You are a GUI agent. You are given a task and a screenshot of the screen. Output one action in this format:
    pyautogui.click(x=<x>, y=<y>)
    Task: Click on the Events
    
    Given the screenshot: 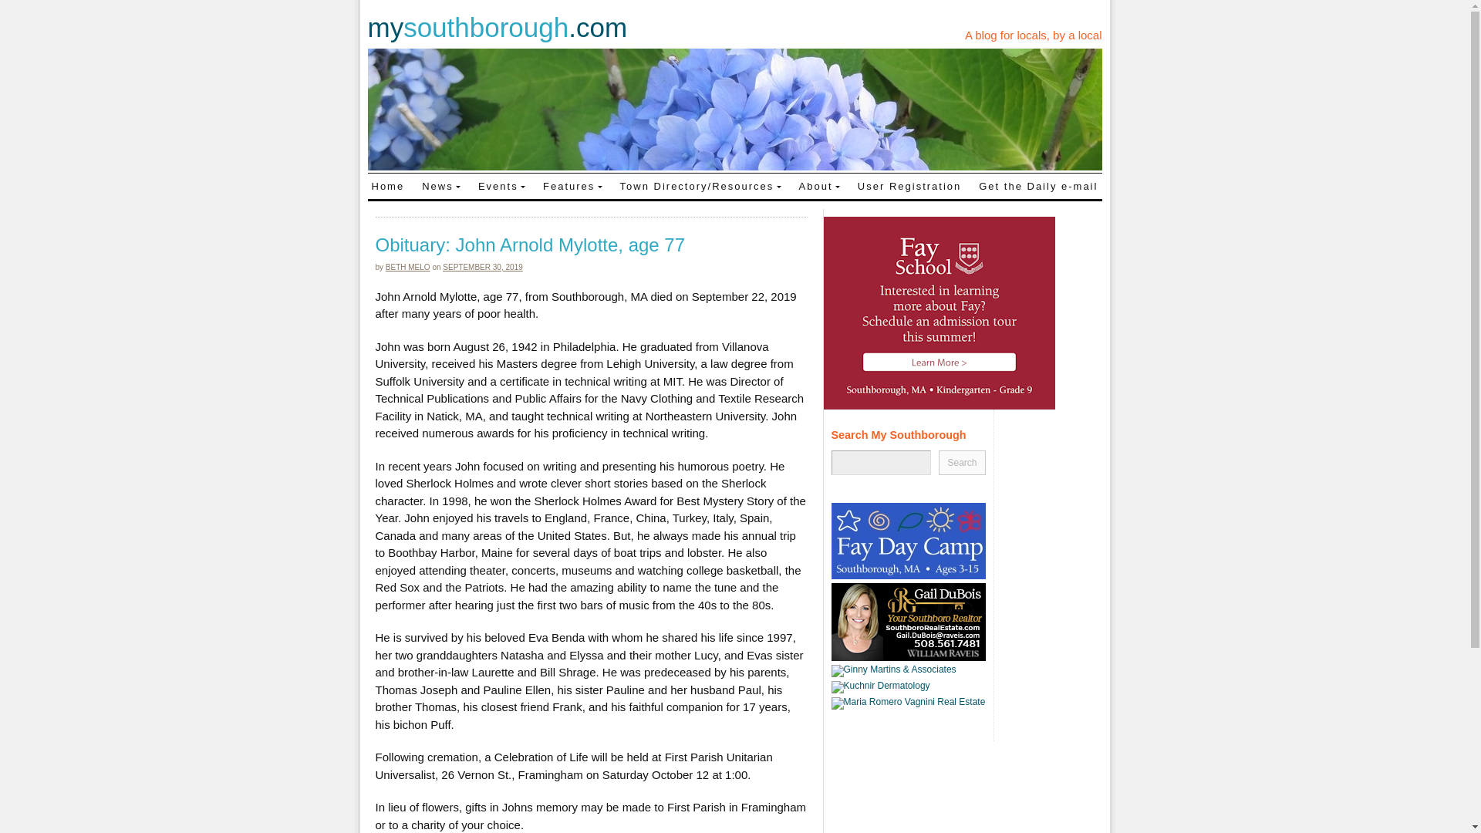 What is the action you would take?
    pyautogui.click(x=501, y=185)
    